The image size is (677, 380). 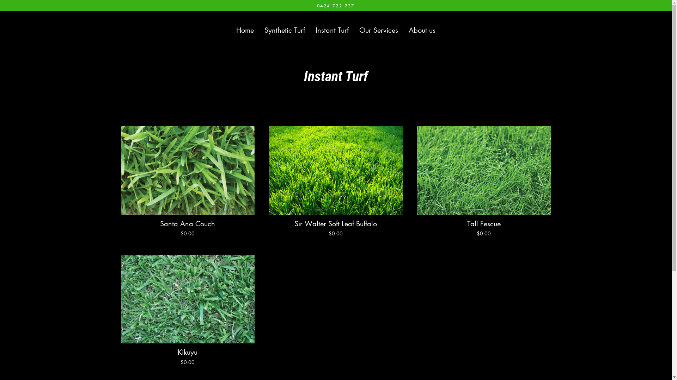 I want to click on Santa Ana Couch
$0.00, so click(x=188, y=183).